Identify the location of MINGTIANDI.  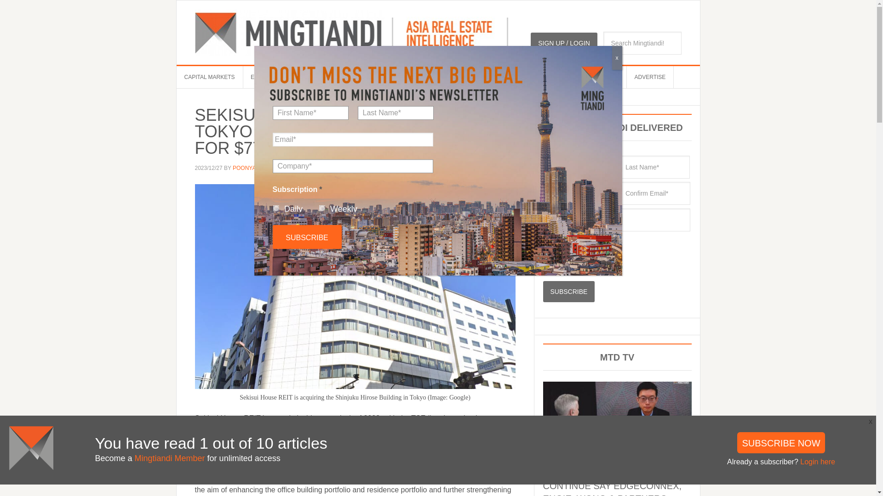
(351, 32).